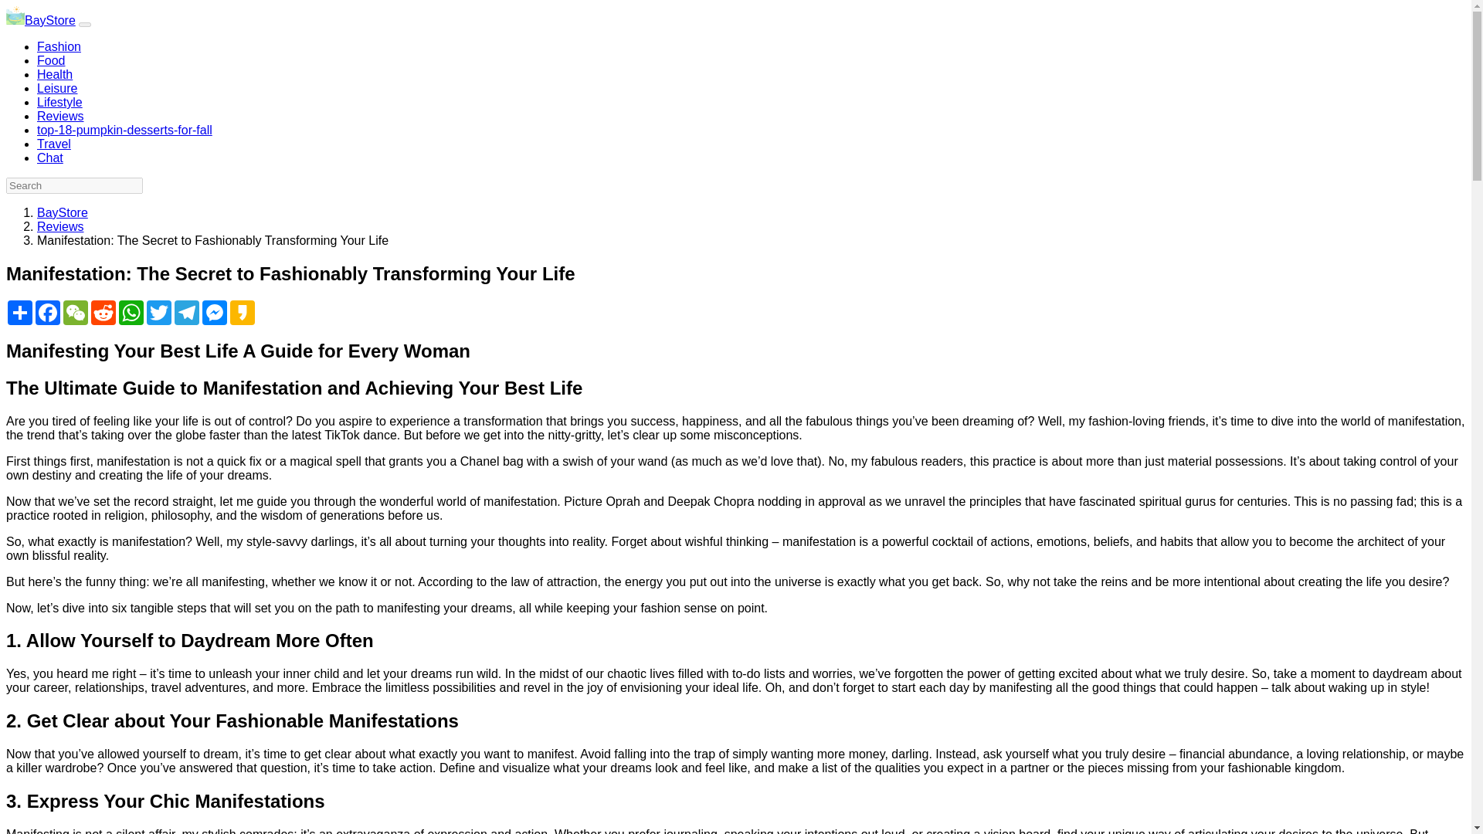 The width and height of the screenshot is (1483, 834). Describe the element at coordinates (131, 312) in the screenshot. I see `WhatsApp` at that location.